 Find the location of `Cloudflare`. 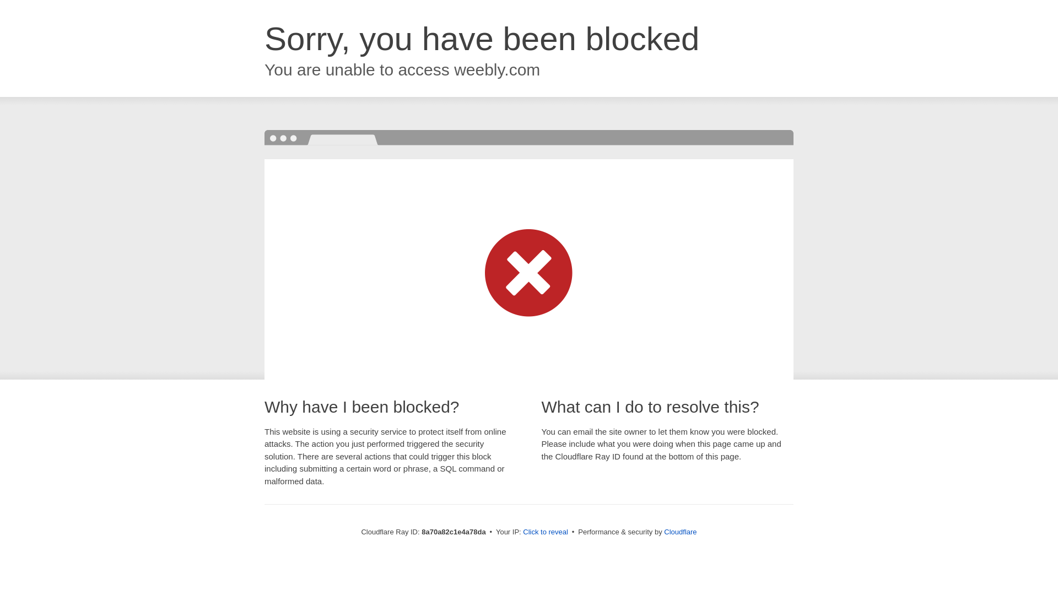

Cloudflare is located at coordinates (680, 532).